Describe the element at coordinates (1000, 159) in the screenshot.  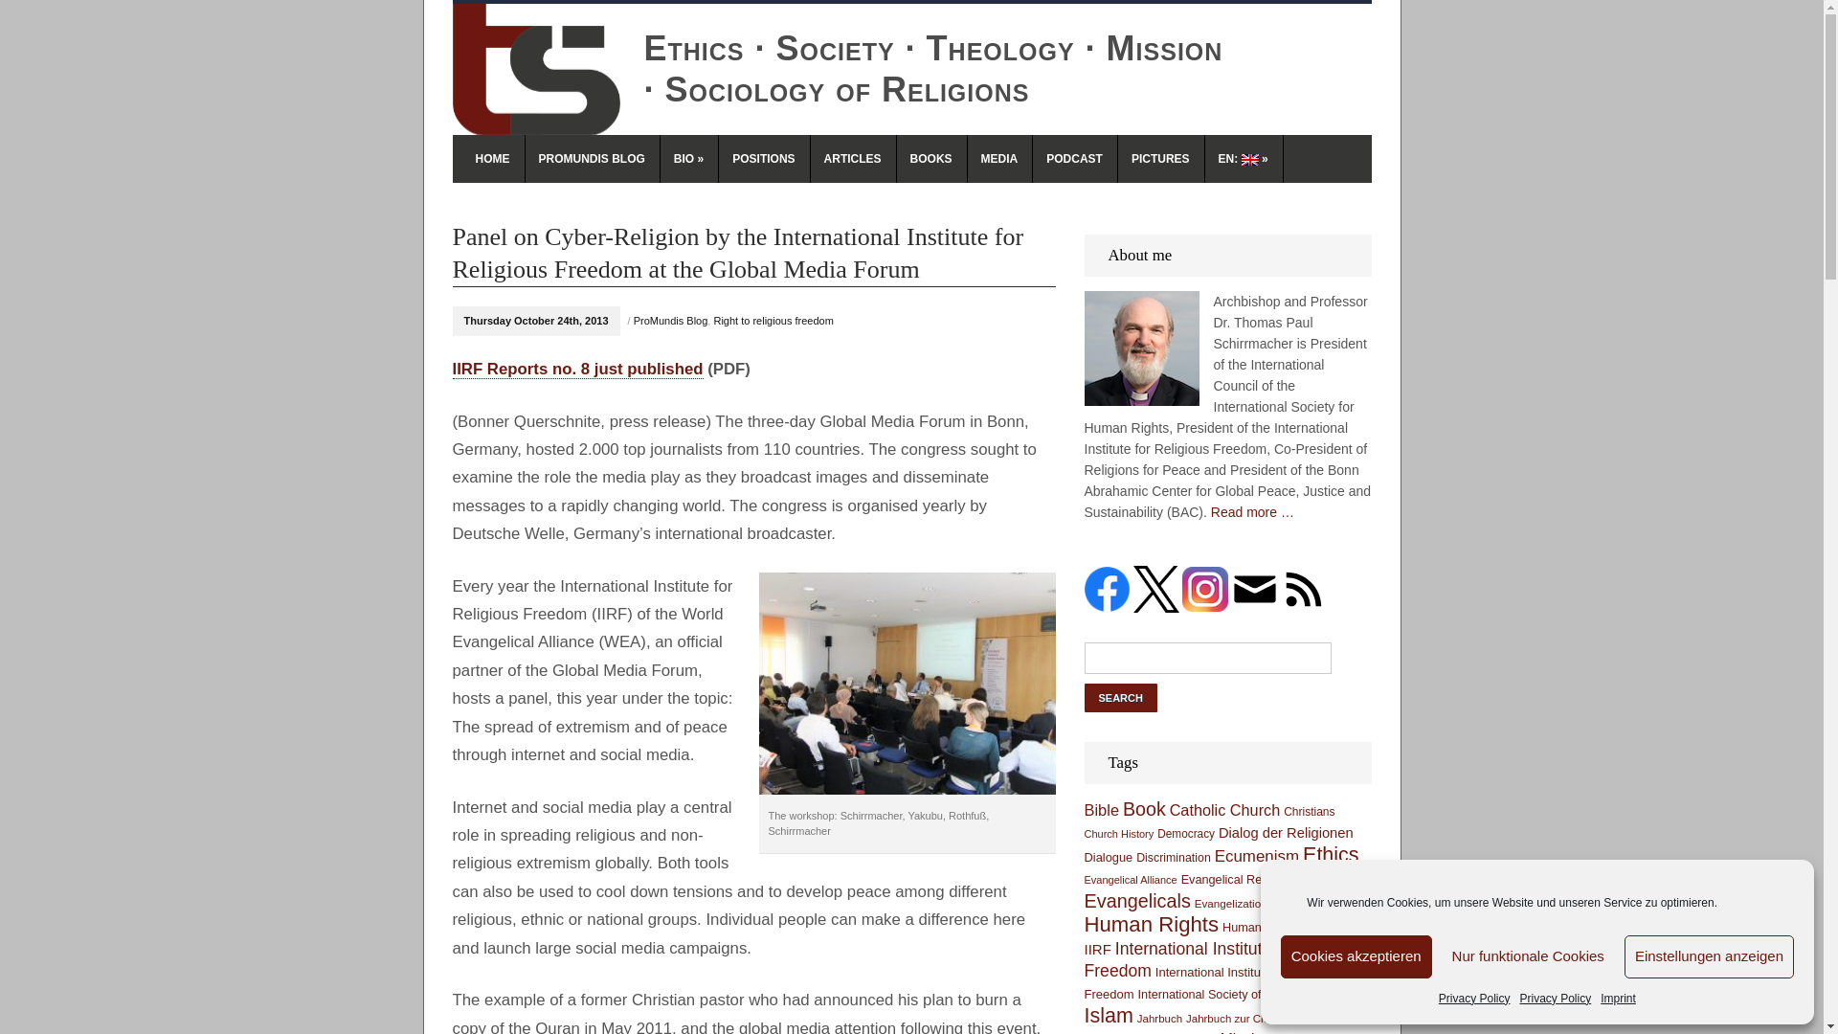
I see `MEDIA` at that location.